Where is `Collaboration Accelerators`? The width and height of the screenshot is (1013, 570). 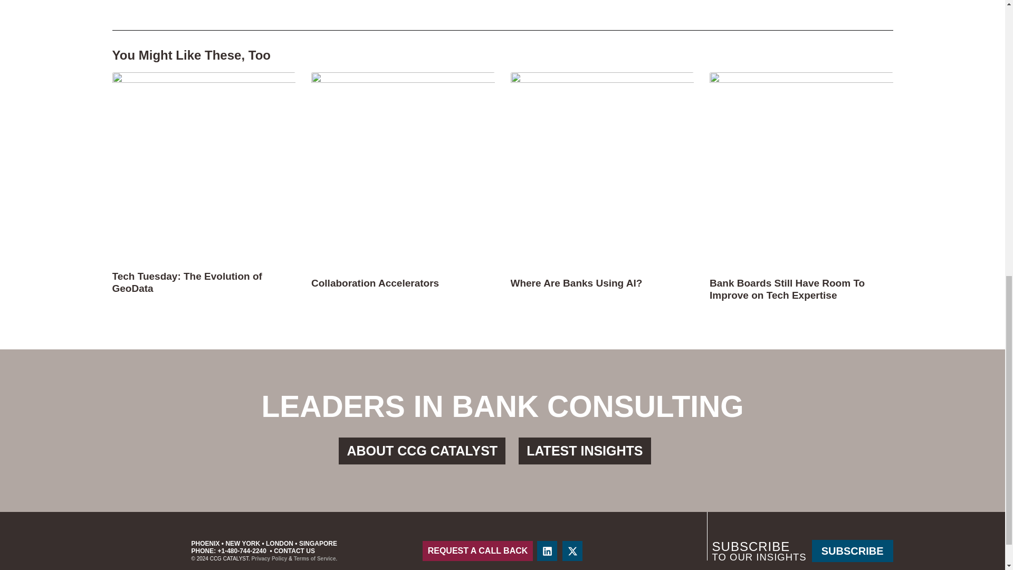
Collaboration Accelerators is located at coordinates (375, 283).